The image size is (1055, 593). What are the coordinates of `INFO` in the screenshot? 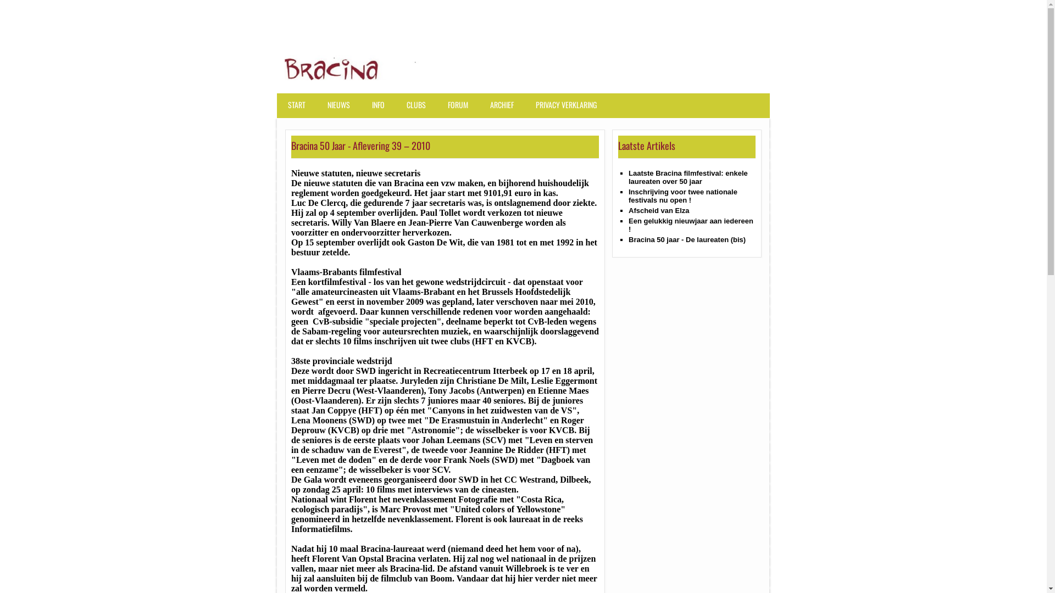 It's located at (381, 110).